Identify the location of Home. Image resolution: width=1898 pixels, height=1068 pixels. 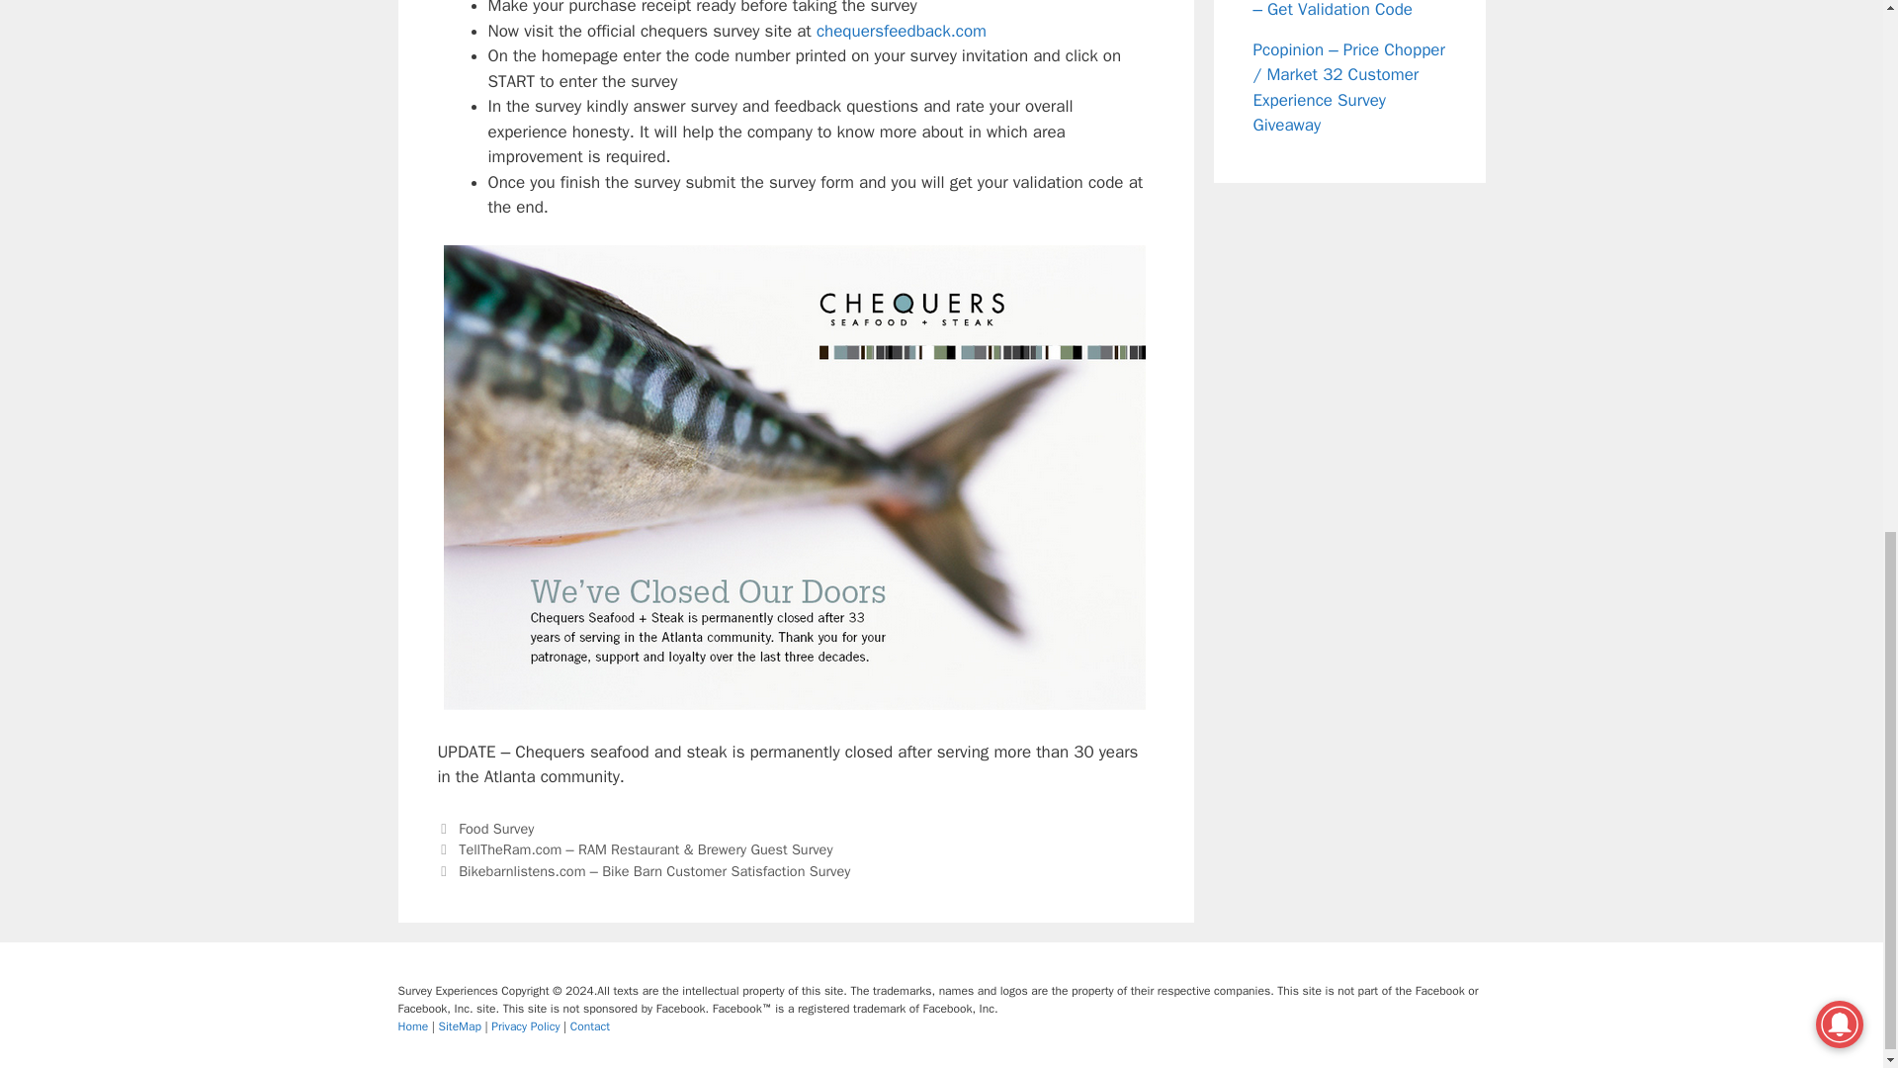
(413, 1026).